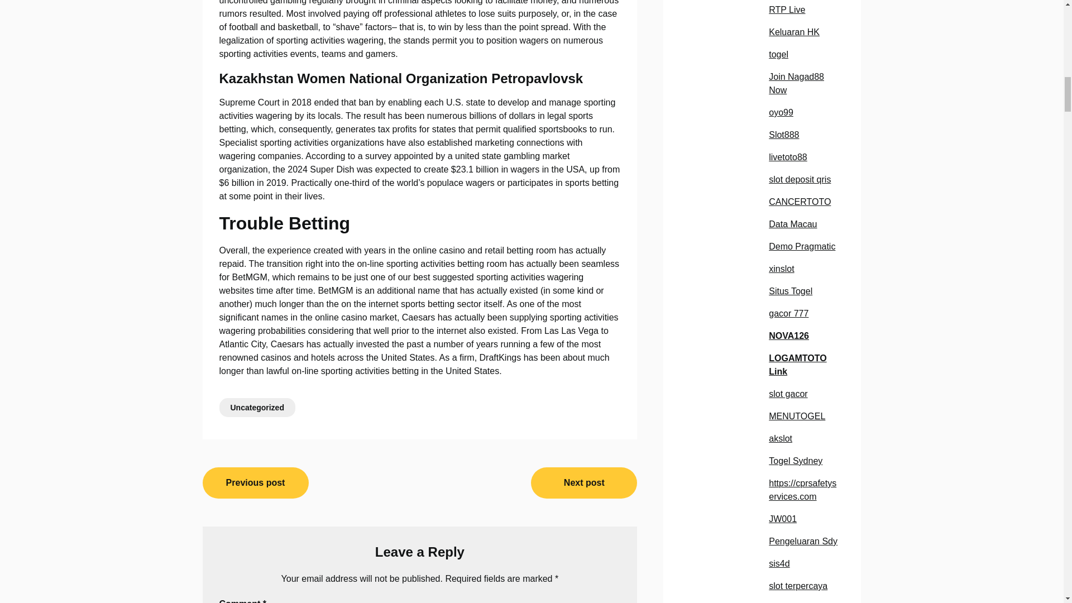 The height and width of the screenshot is (603, 1072). What do you see at coordinates (255, 483) in the screenshot?
I see `Previous post` at bounding box center [255, 483].